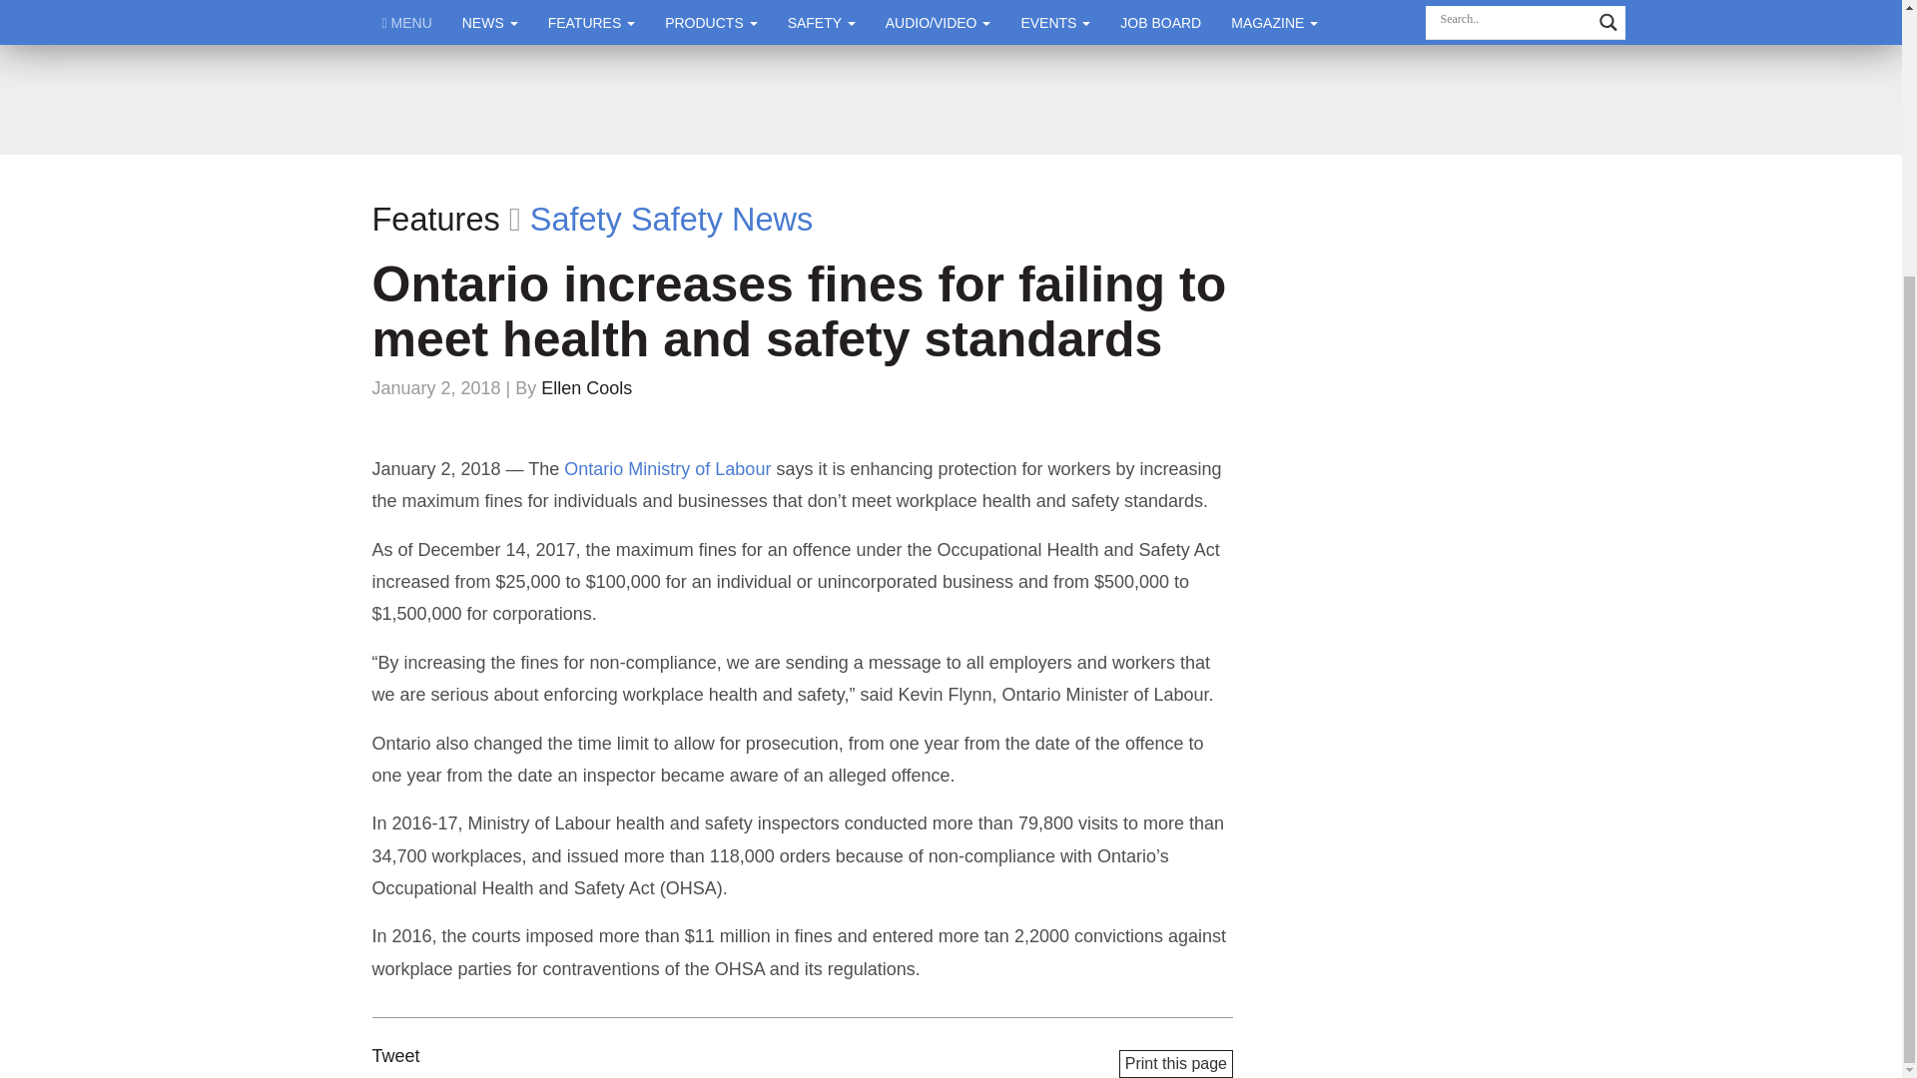 This screenshot has width=1917, height=1078. Describe the element at coordinates (407, 22) in the screenshot. I see `Click to show site navigation` at that location.